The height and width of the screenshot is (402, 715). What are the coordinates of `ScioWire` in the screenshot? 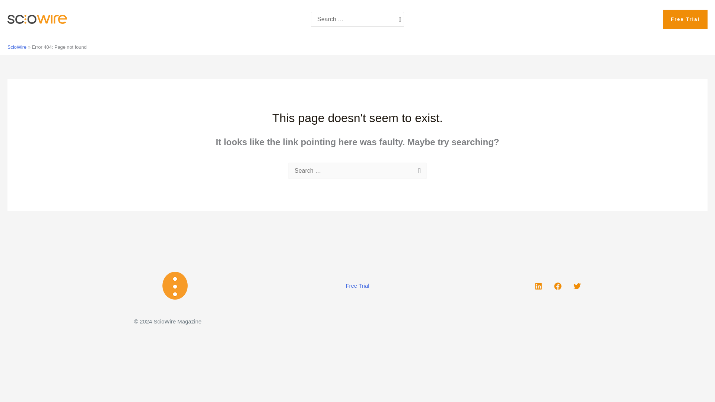 It's located at (17, 47).